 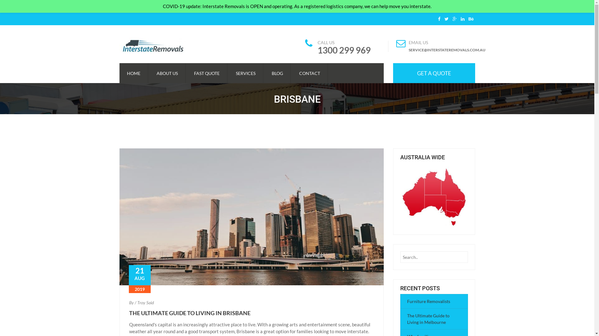 What do you see at coordinates (309, 73) in the screenshot?
I see `CONTACT` at bounding box center [309, 73].